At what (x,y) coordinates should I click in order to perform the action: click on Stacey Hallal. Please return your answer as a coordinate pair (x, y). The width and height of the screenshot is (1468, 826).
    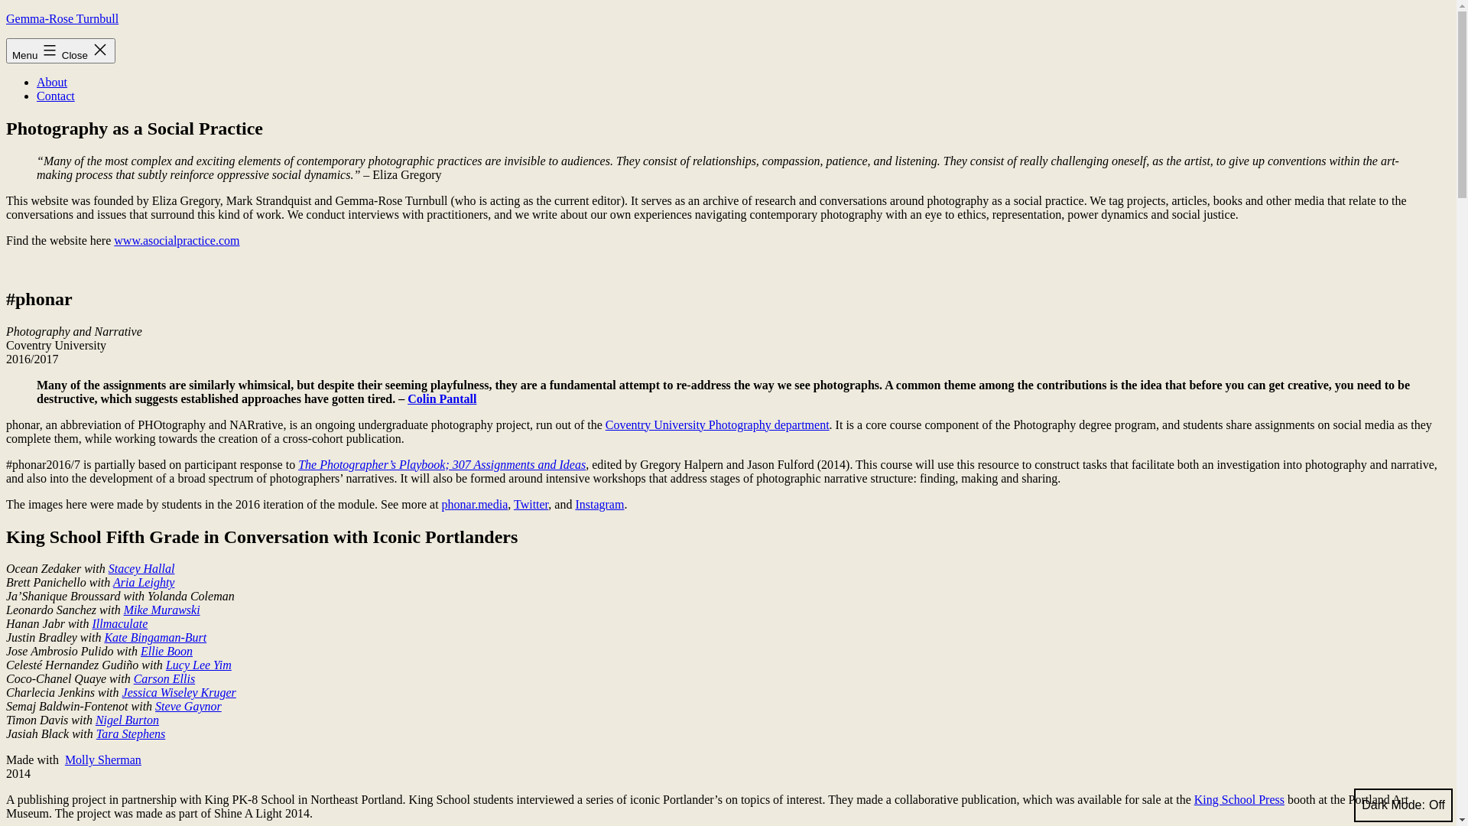
    Looking at the image, I should click on (142, 569).